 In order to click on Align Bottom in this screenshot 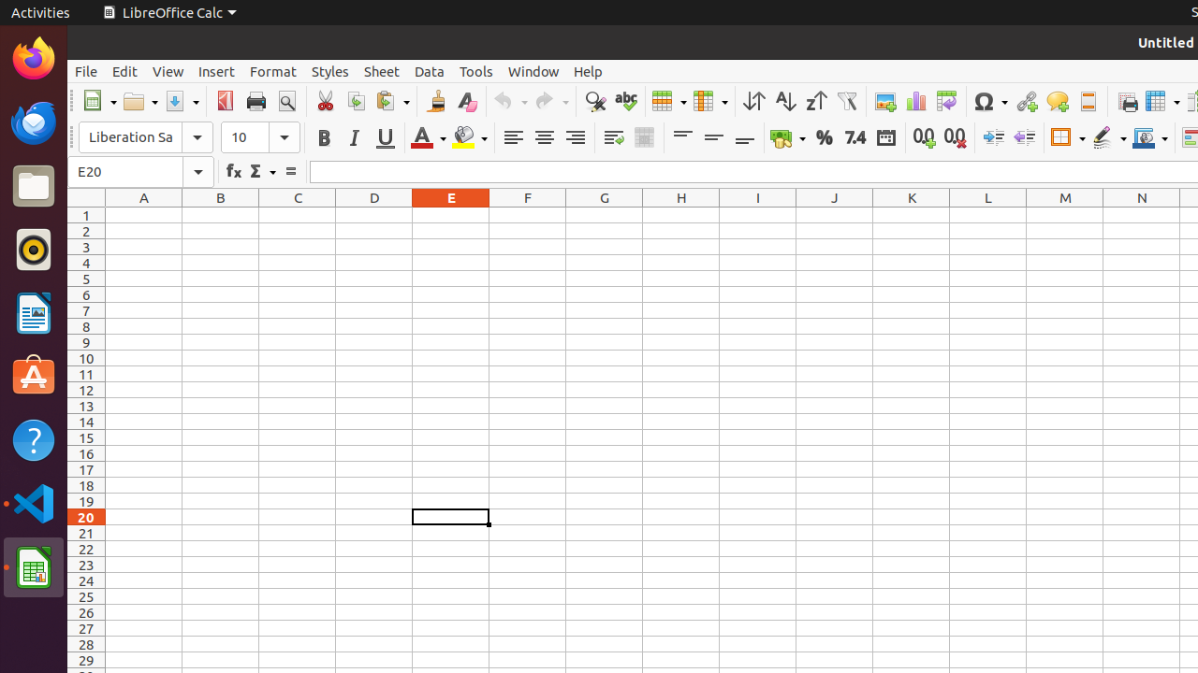, I will do `click(745, 138)`.